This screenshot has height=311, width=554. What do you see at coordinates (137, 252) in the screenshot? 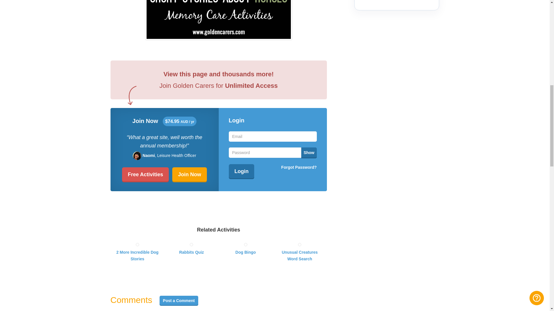
I see `2 More Incredible Dog Stories` at bounding box center [137, 252].